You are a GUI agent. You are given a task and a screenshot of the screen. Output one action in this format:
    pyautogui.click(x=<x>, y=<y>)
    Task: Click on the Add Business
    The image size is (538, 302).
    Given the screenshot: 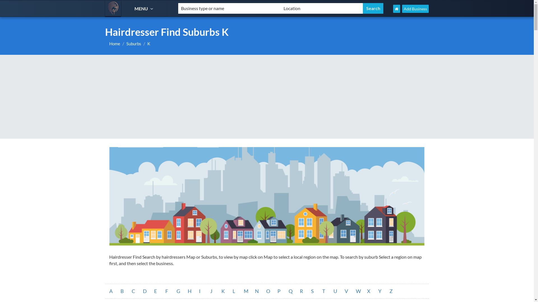 What is the action you would take?
    pyautogui.click(x=415, y=9)
    